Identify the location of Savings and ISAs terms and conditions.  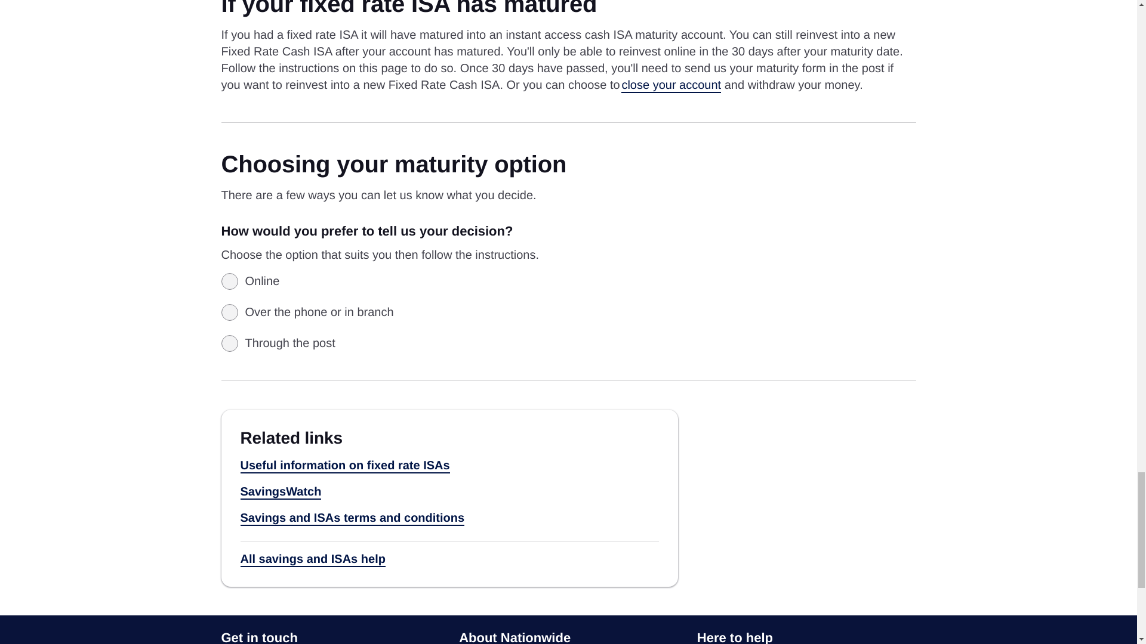
(352, 519).